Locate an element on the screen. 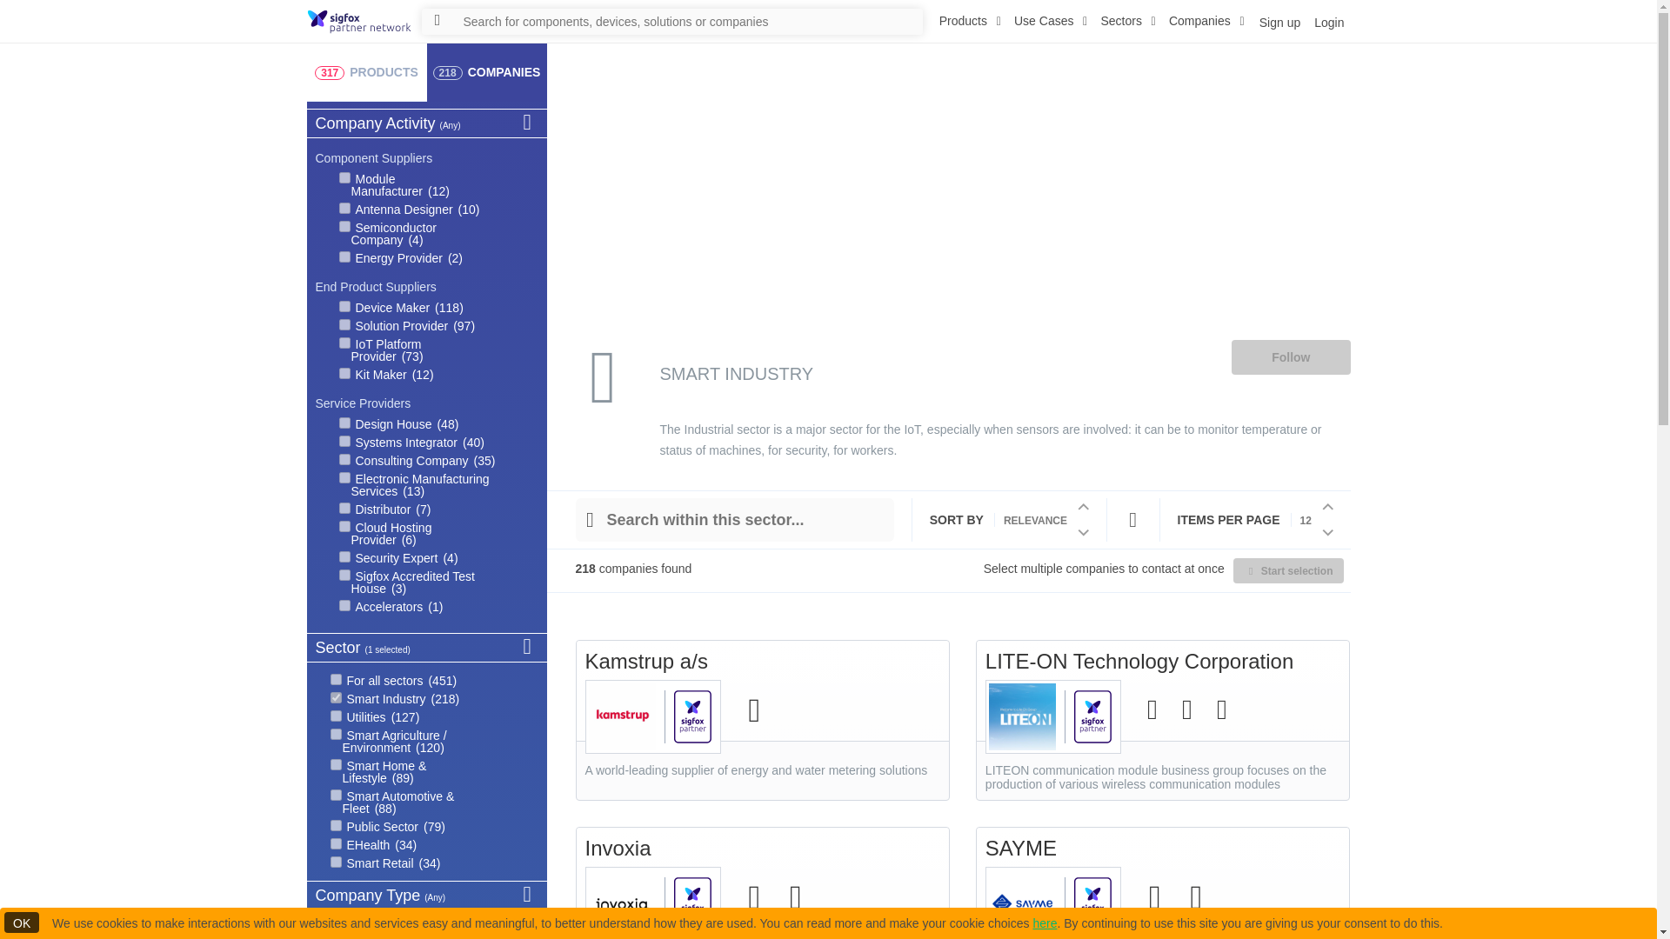  on is located at coordinates (344, 226).